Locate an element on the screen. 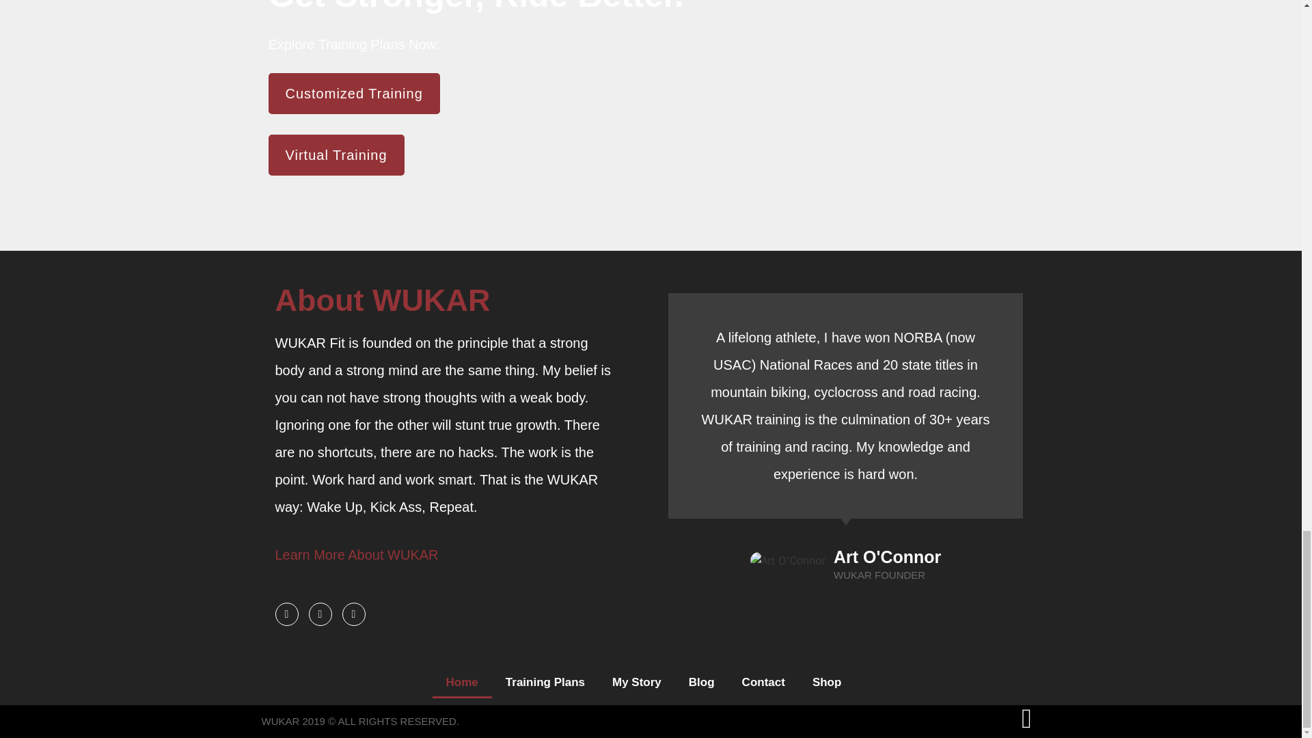 The height and width of the screenshot is (738, 1312). My Story is located at coordinates (637, 682).